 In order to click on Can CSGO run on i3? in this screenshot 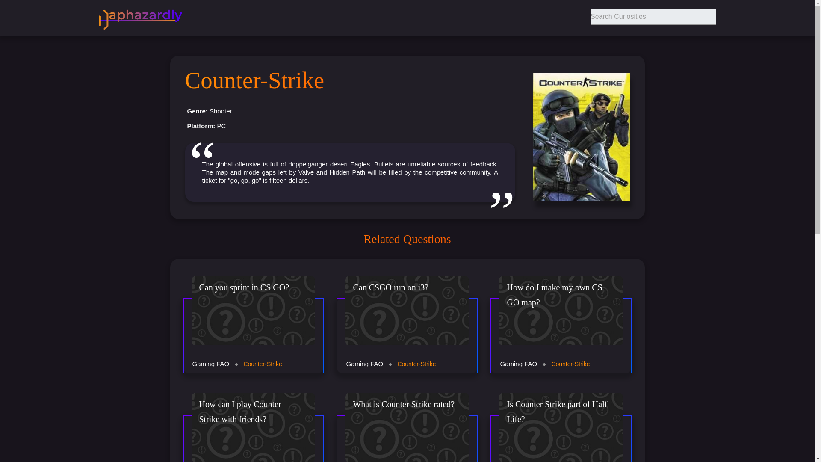, I will do `click(407, 311)`.